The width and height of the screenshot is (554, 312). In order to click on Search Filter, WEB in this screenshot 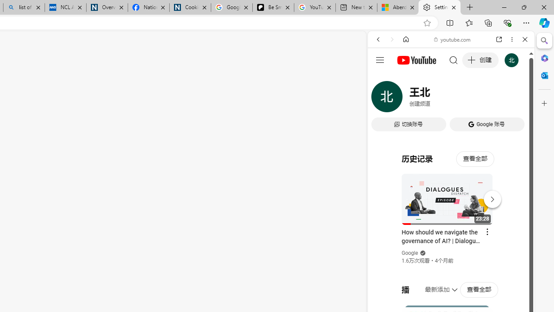, I will do `click(382, 99)`.